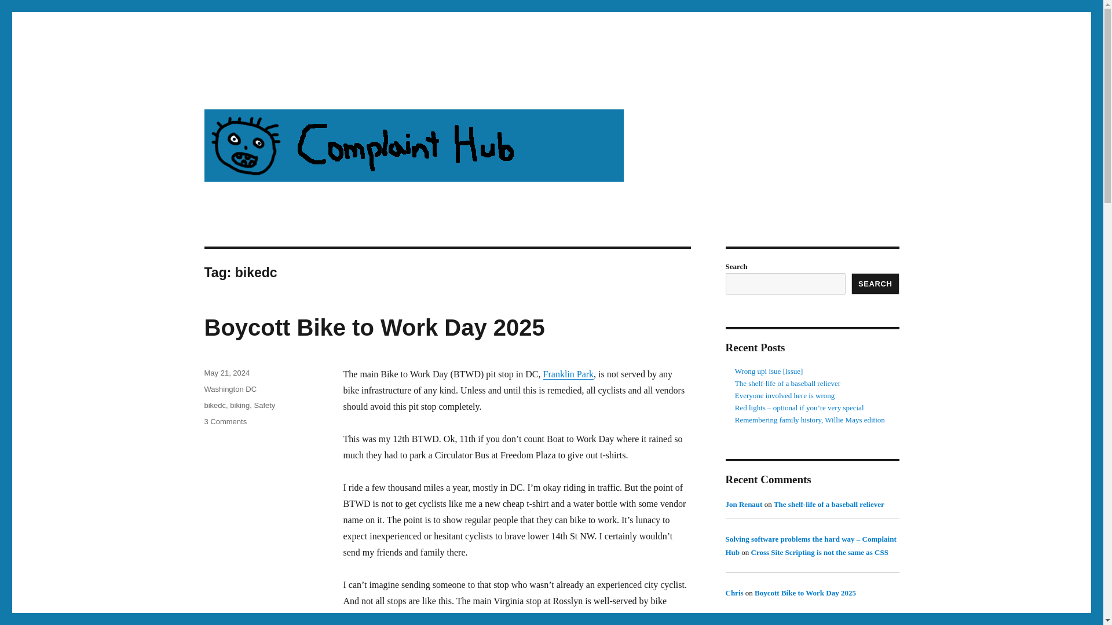 Image resolution: width=1112 pixels, height=625 pixels. I want to click on The shelf-life of a baseball reliever, so click(829, 505).